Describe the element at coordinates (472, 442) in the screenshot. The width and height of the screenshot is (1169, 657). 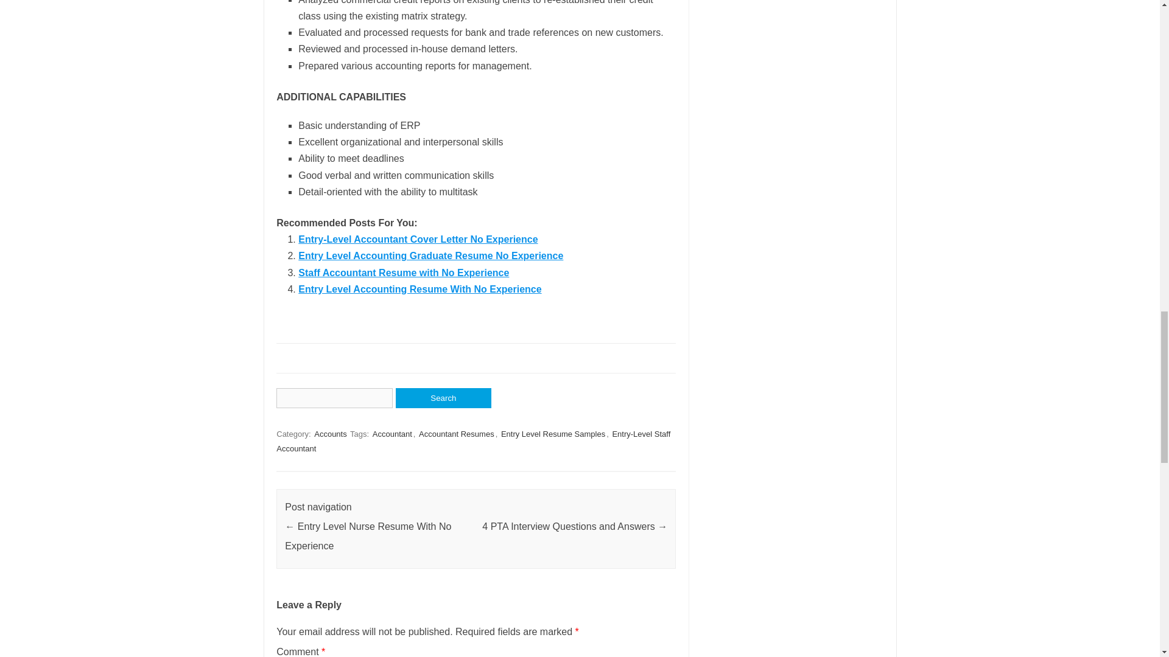
I see `Entry-Level Staff Accountant` at that location.